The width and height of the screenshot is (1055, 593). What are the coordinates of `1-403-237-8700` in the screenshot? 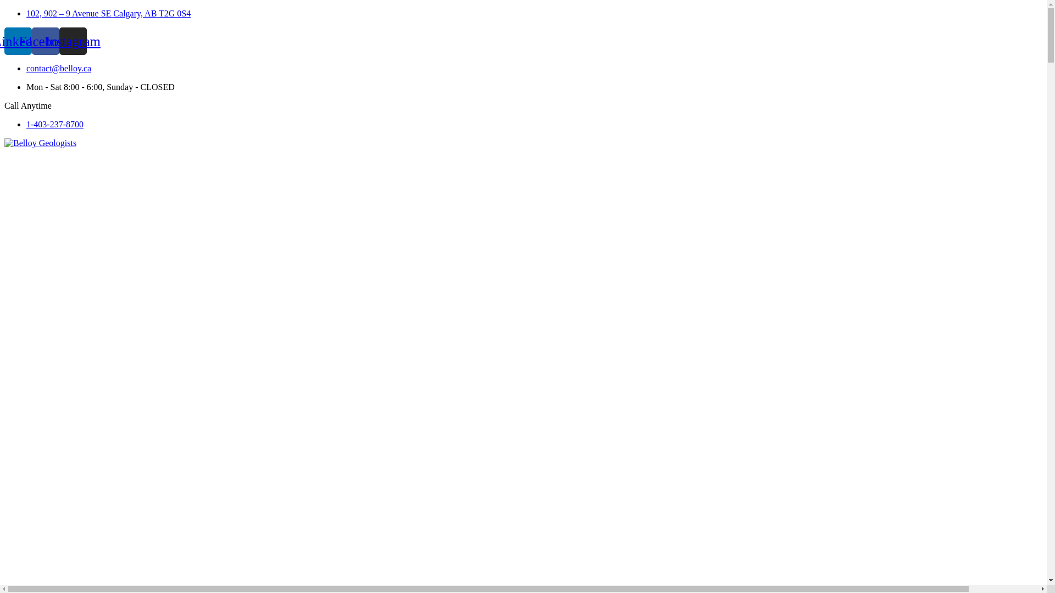 It's located at (55, 124).